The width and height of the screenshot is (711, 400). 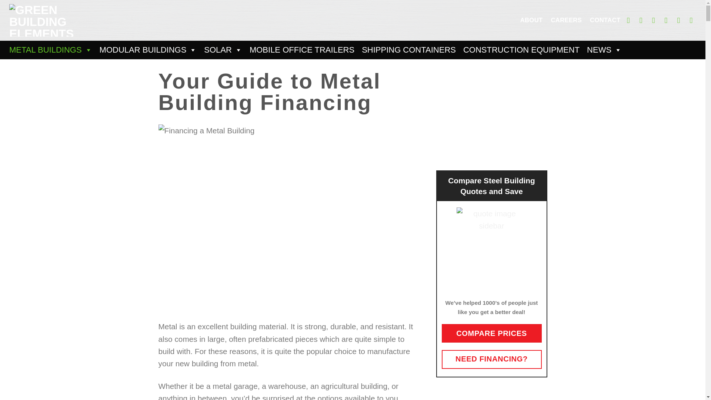 I want to click on Follow on LinkedIn, so click(x=681, y=20).